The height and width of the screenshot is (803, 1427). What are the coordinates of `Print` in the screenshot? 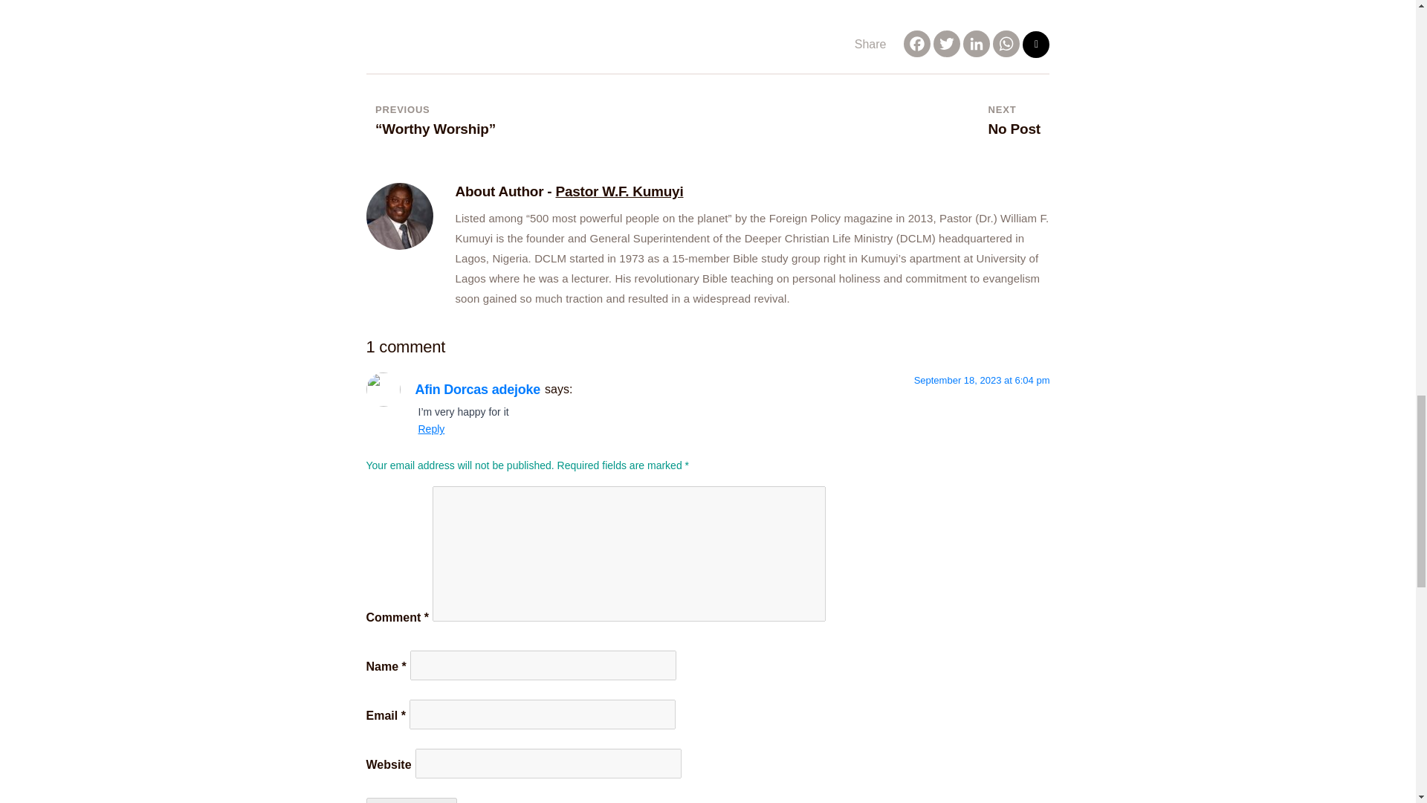 It's located at (1036, 45).